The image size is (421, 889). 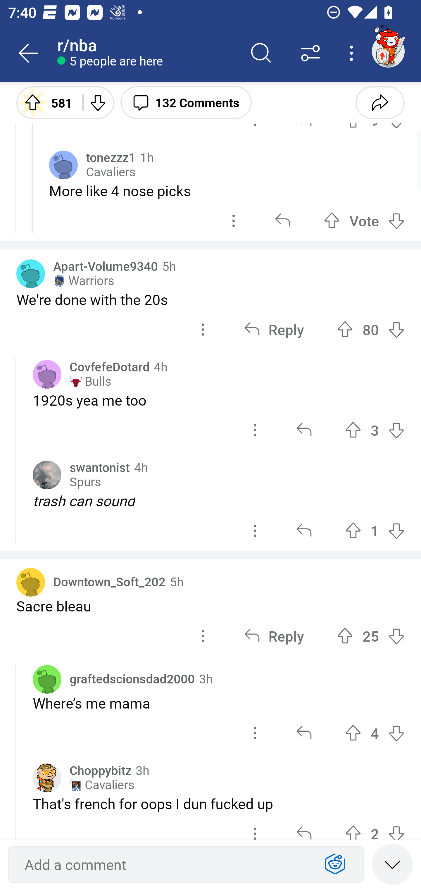 I want to click on We're done with the 20s, so click(x=210, y=299).